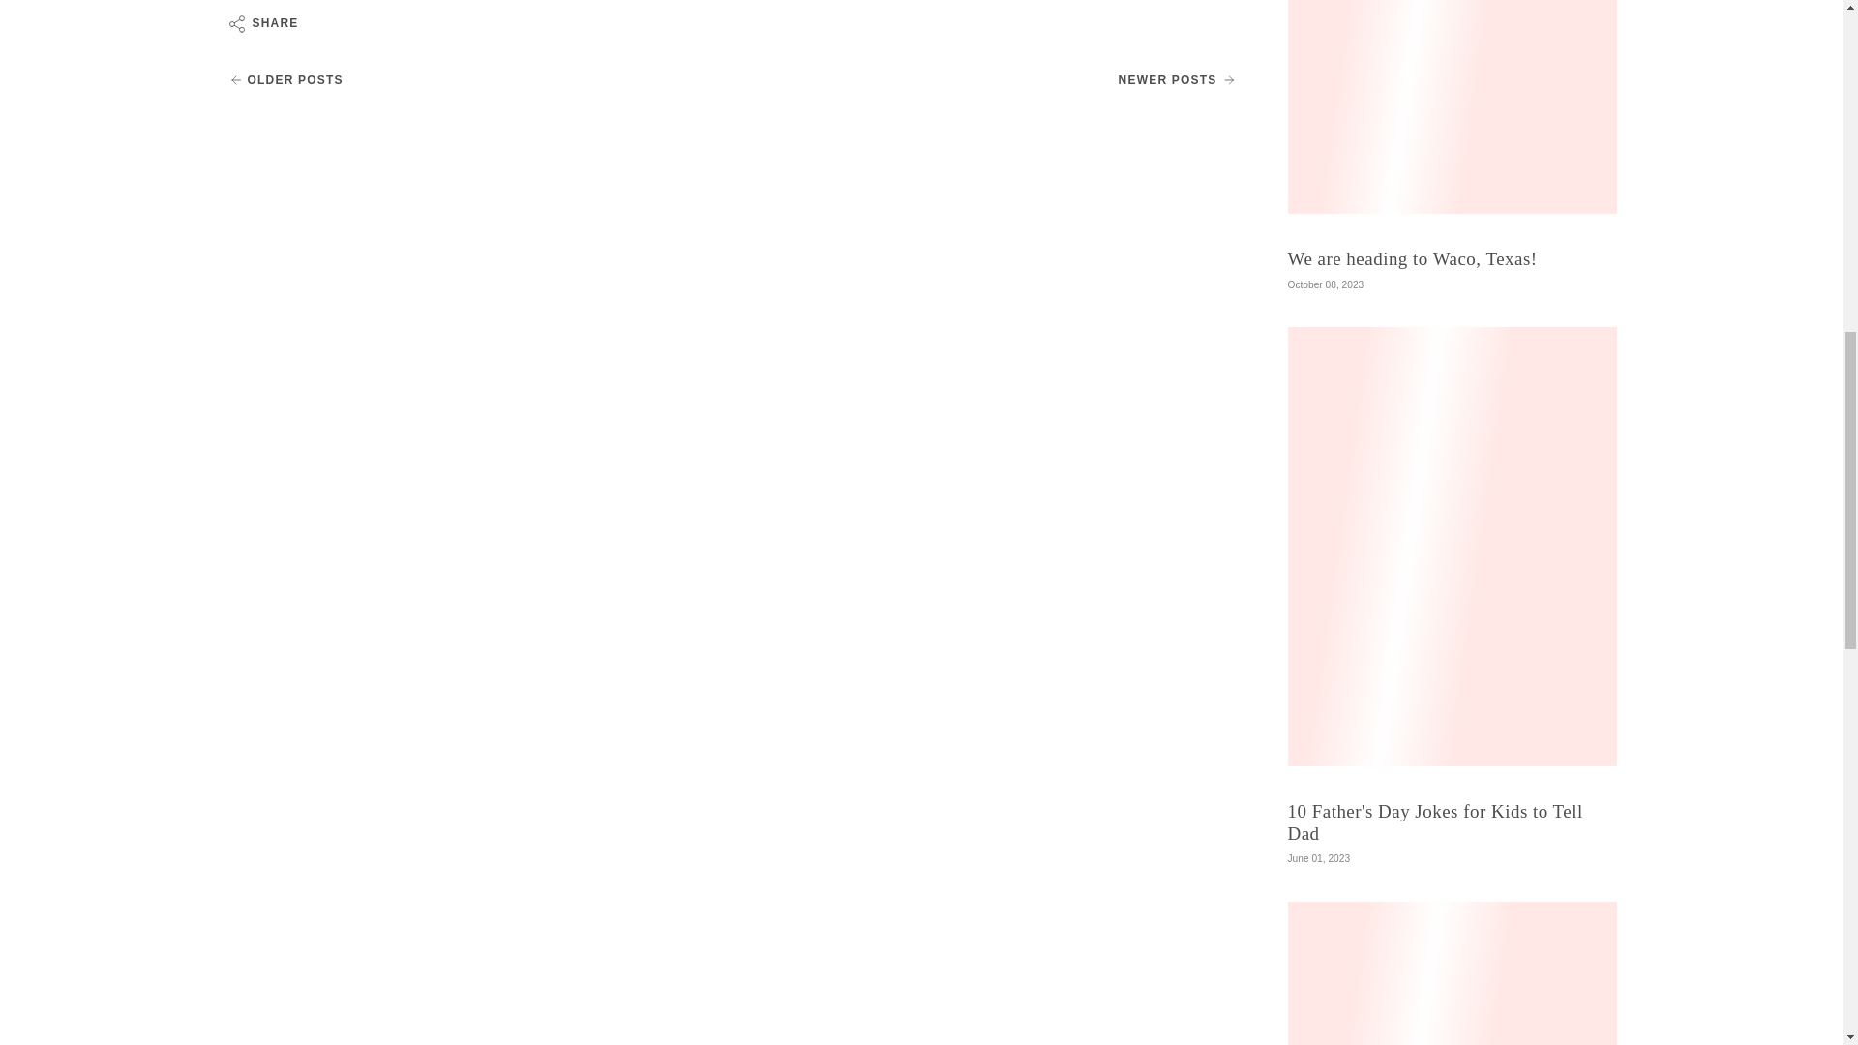  What do you see at coordinates (1411, 258) in the screenshot?
I see `We are heading to Waco, Texas!` at bounding box center [1411, 258].